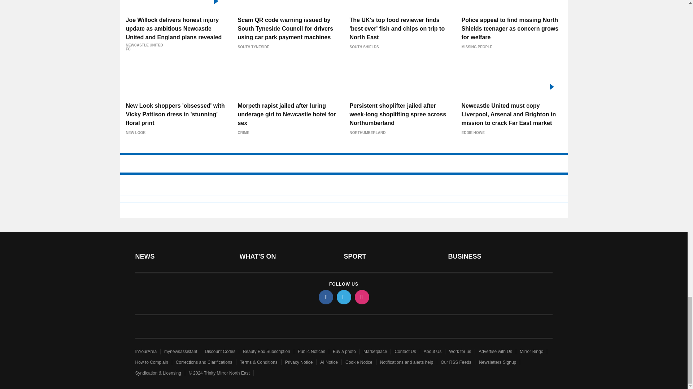 The height and width of the screenshot is (389, 693). Describe the element at coordinates (325, 297) in the screenshot. I see `facebook` at that location.